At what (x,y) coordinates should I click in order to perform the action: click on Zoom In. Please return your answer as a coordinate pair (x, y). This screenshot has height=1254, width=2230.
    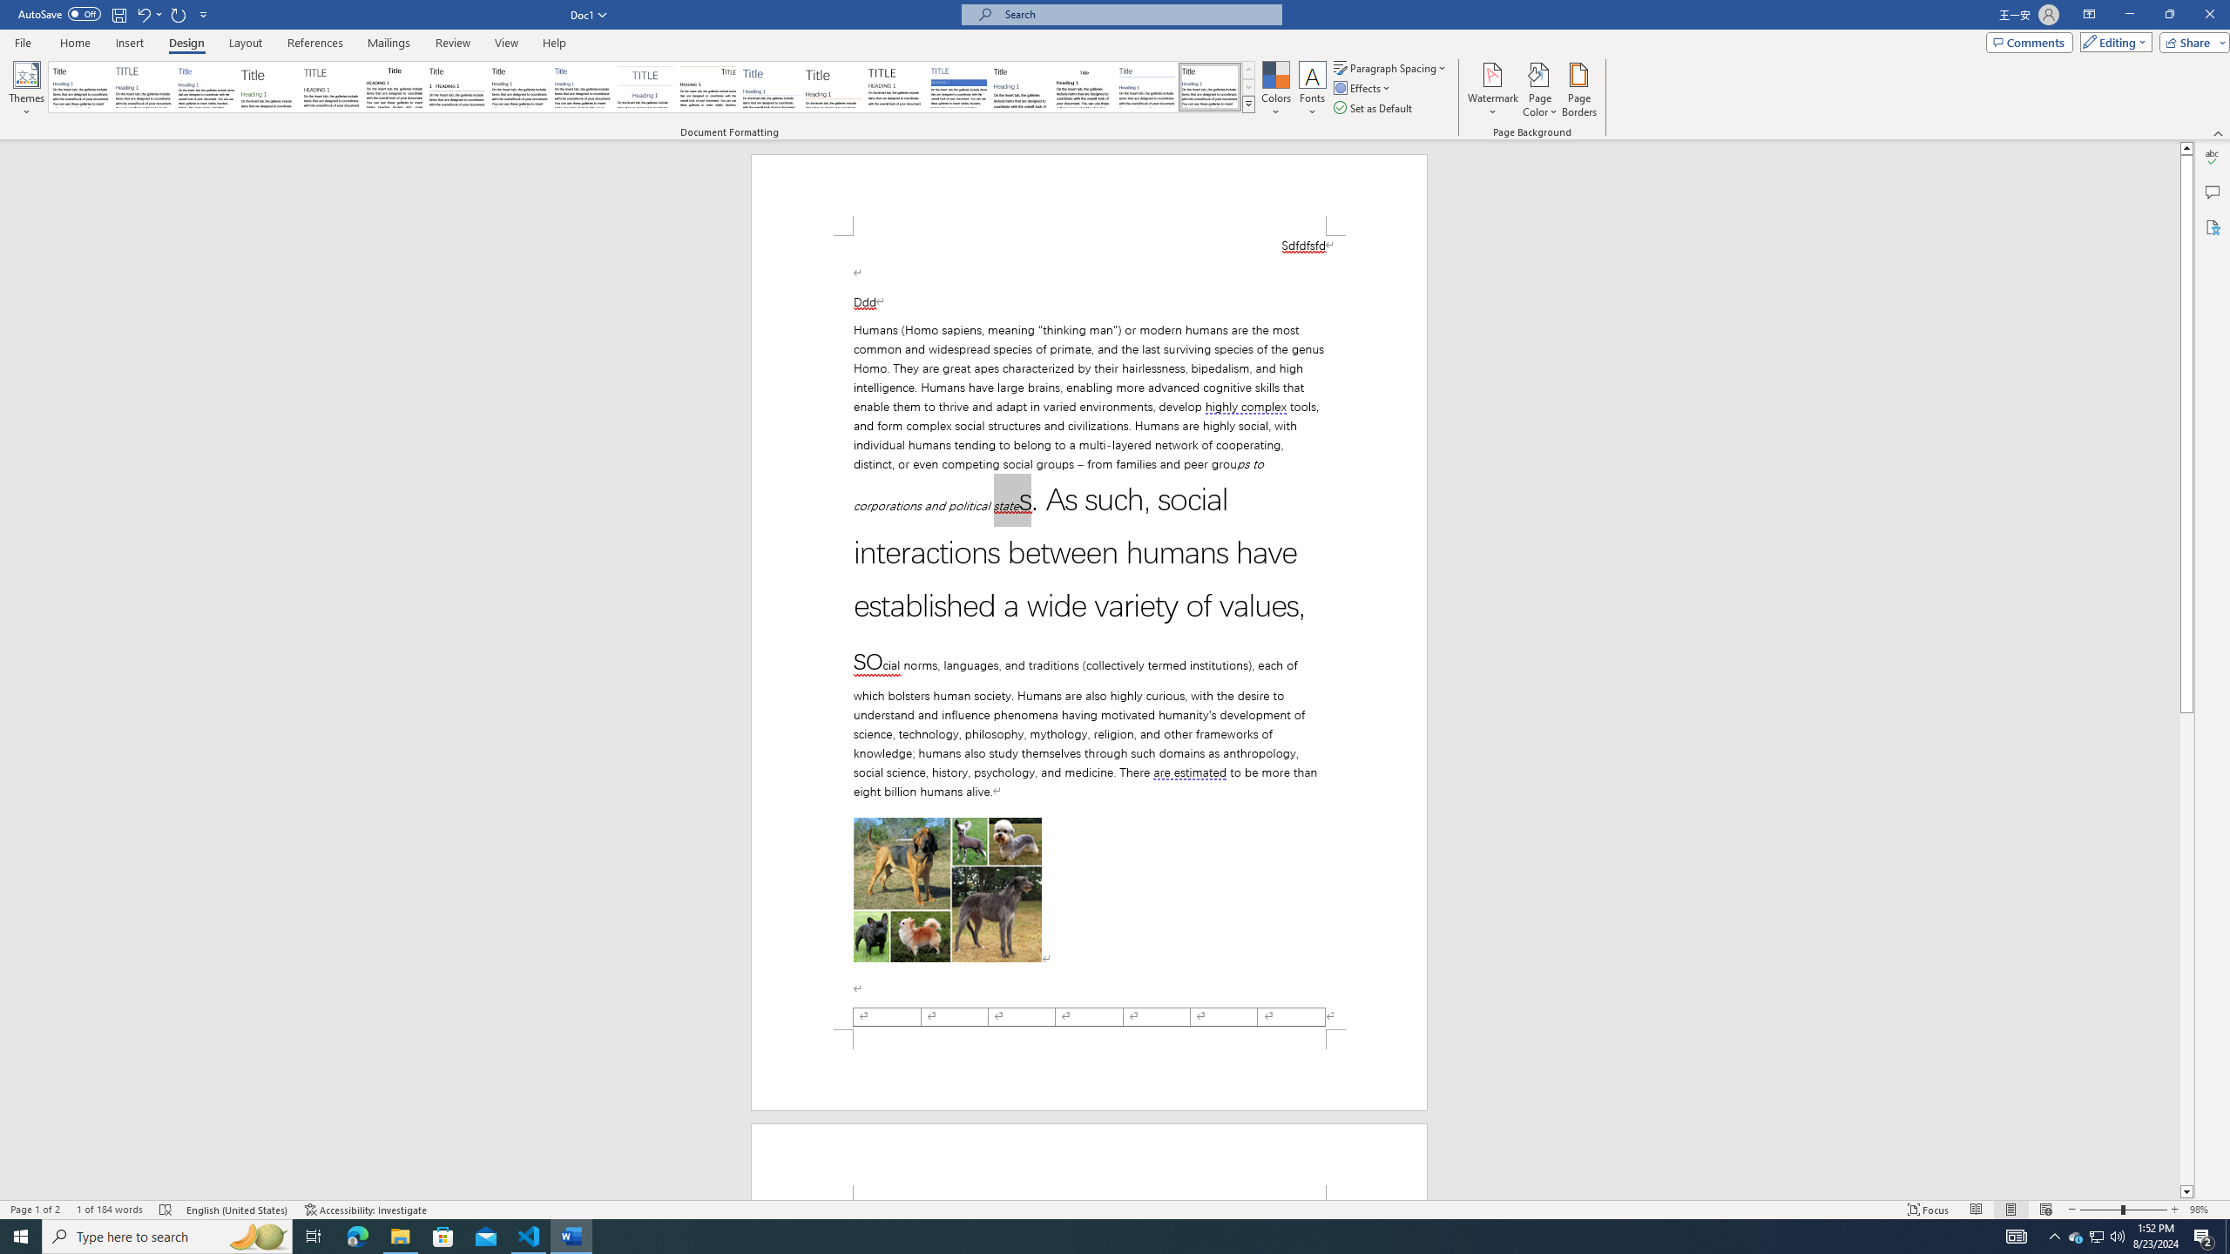
    Looking at the image, I should click on (2175, 1210).